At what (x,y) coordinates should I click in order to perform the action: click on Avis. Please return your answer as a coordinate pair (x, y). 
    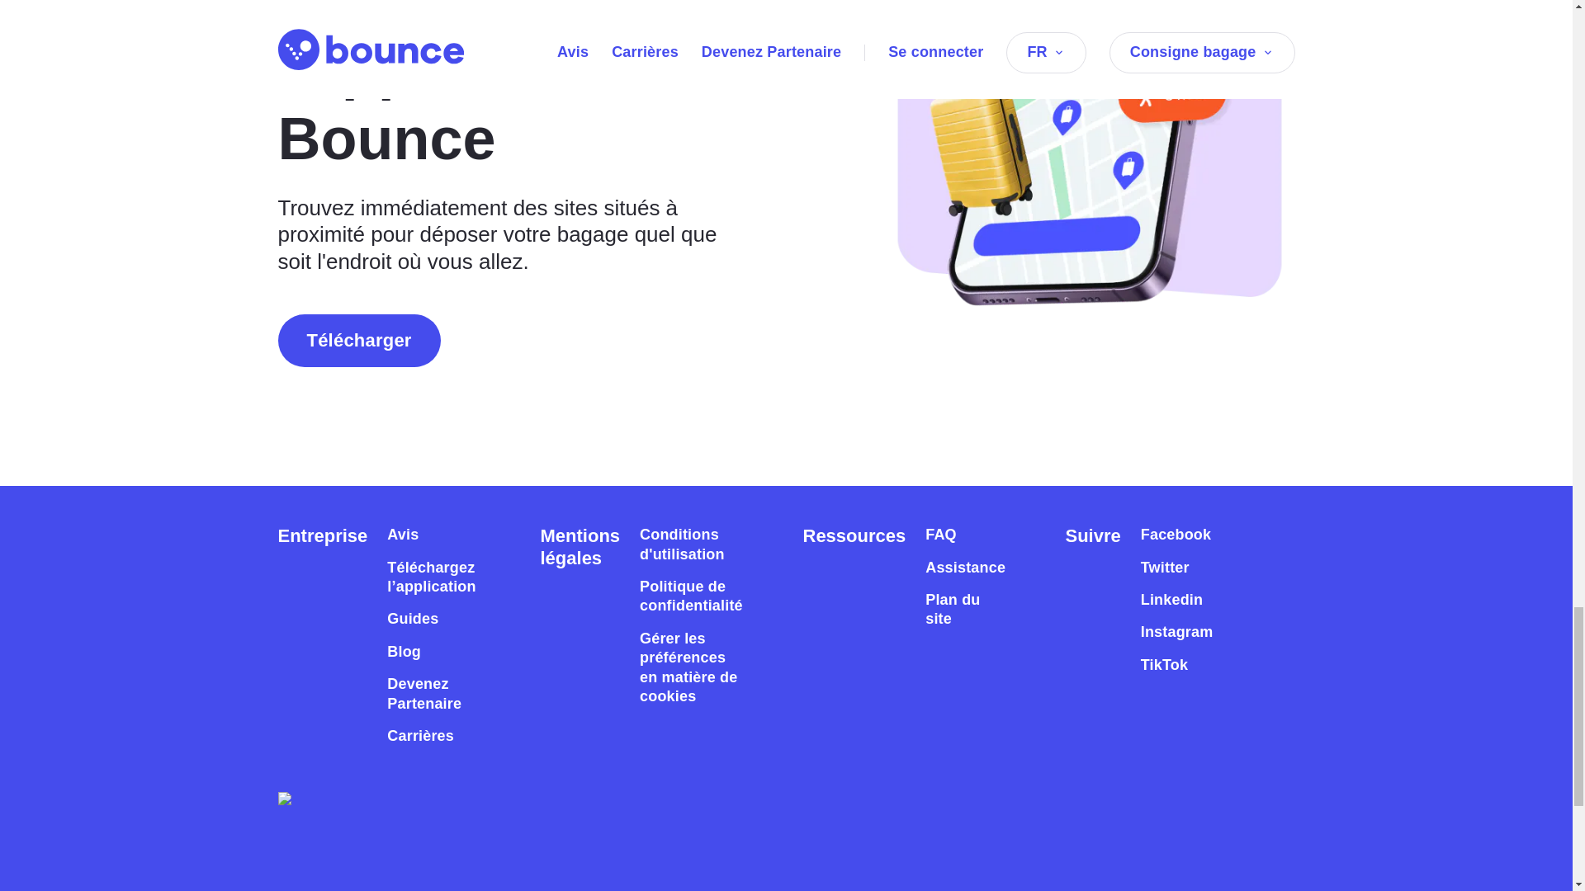
    Looking at the image, I should click on (402, 535).